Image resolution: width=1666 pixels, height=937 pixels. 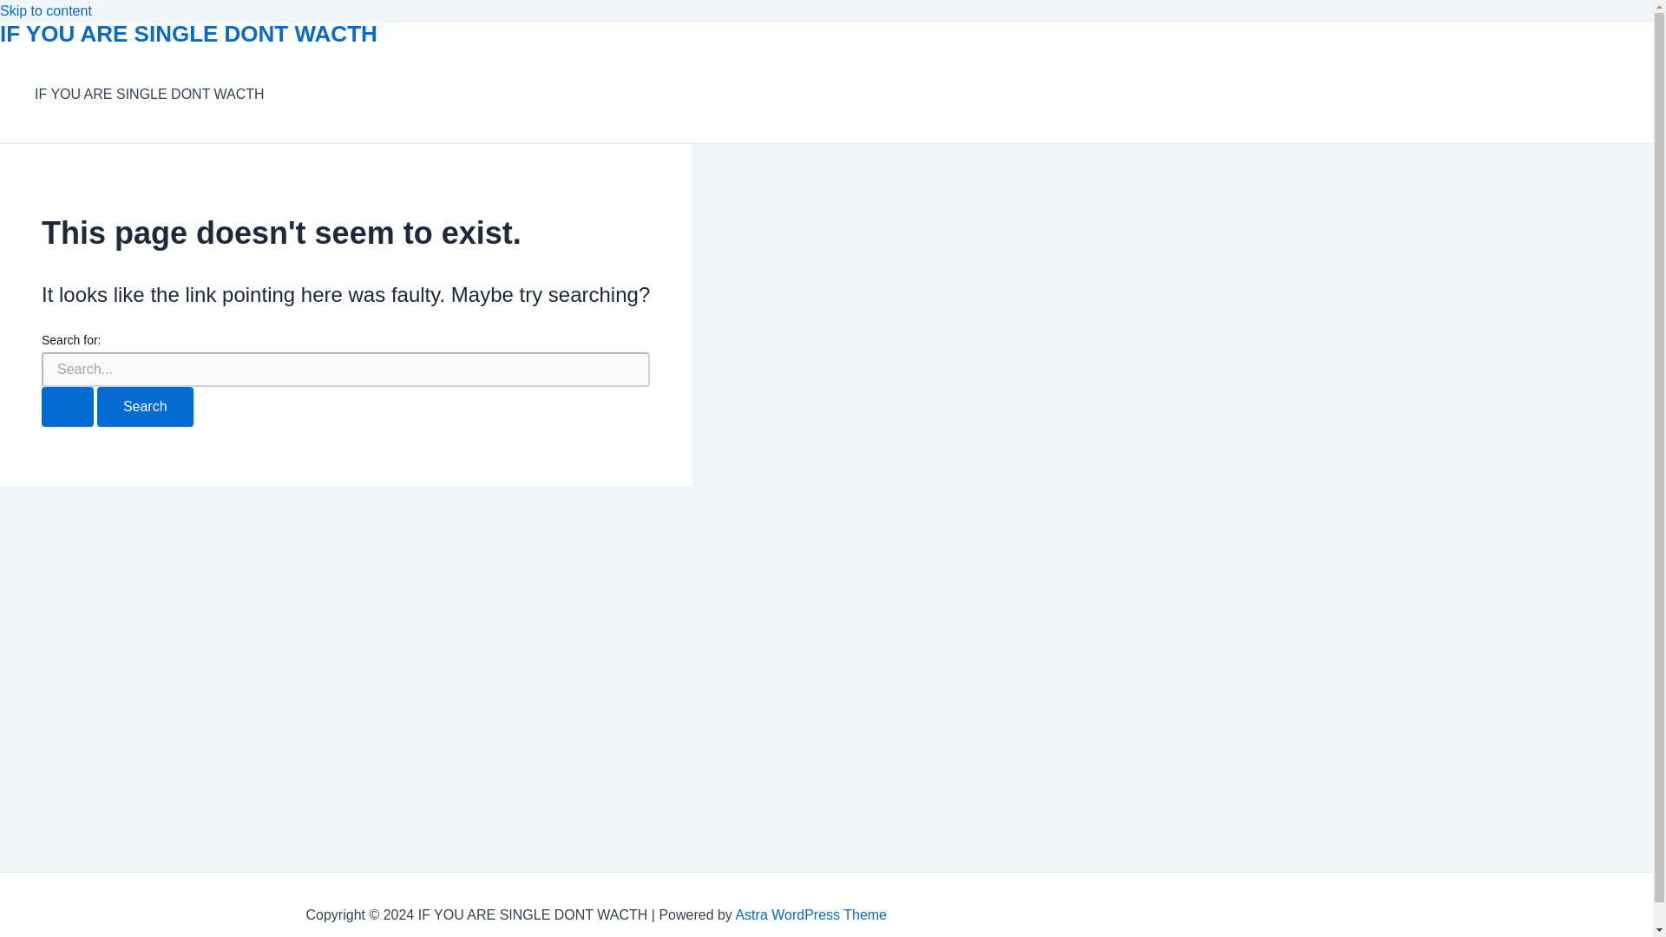 What do you see at coordinates (144, 407) in the screenshot?
I see `Search` at bounding box center [144, 407].